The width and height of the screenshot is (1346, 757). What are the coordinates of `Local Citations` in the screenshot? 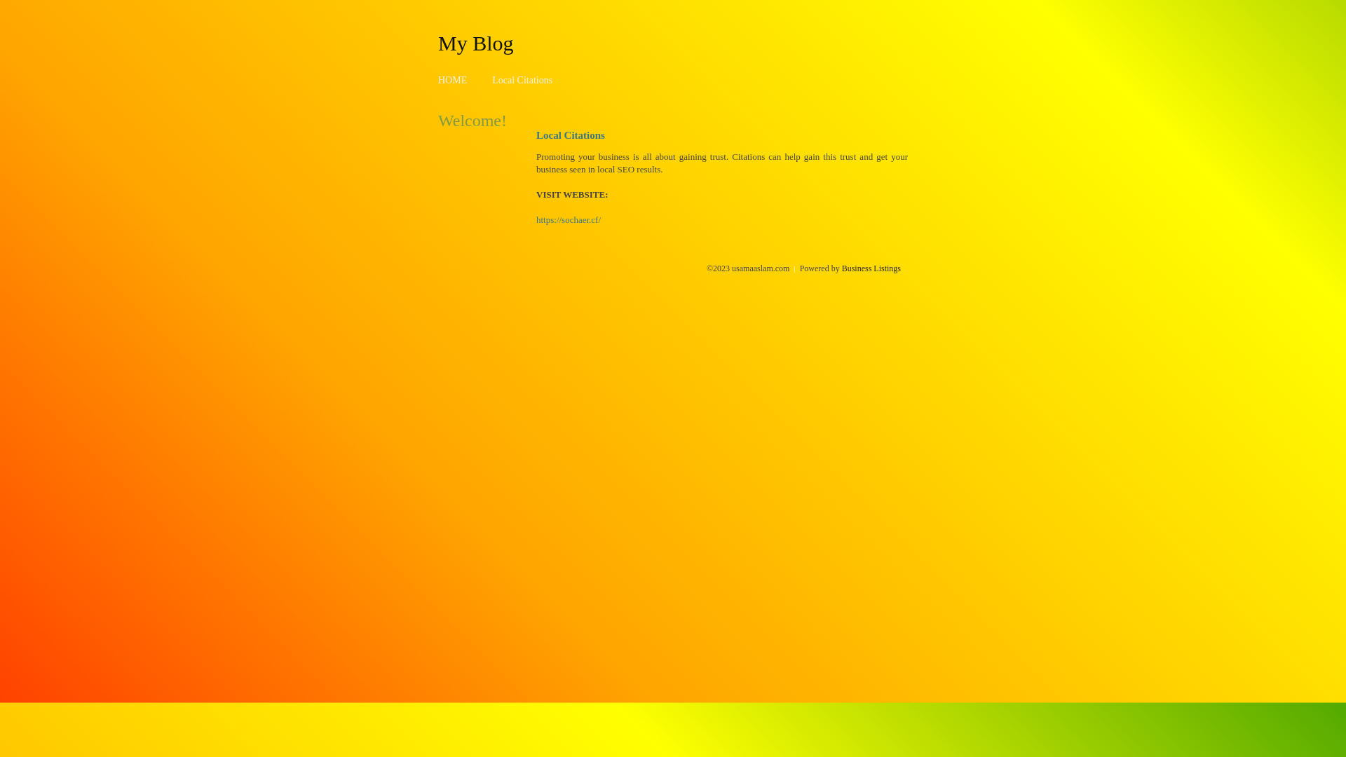 It's located at (522, 80).